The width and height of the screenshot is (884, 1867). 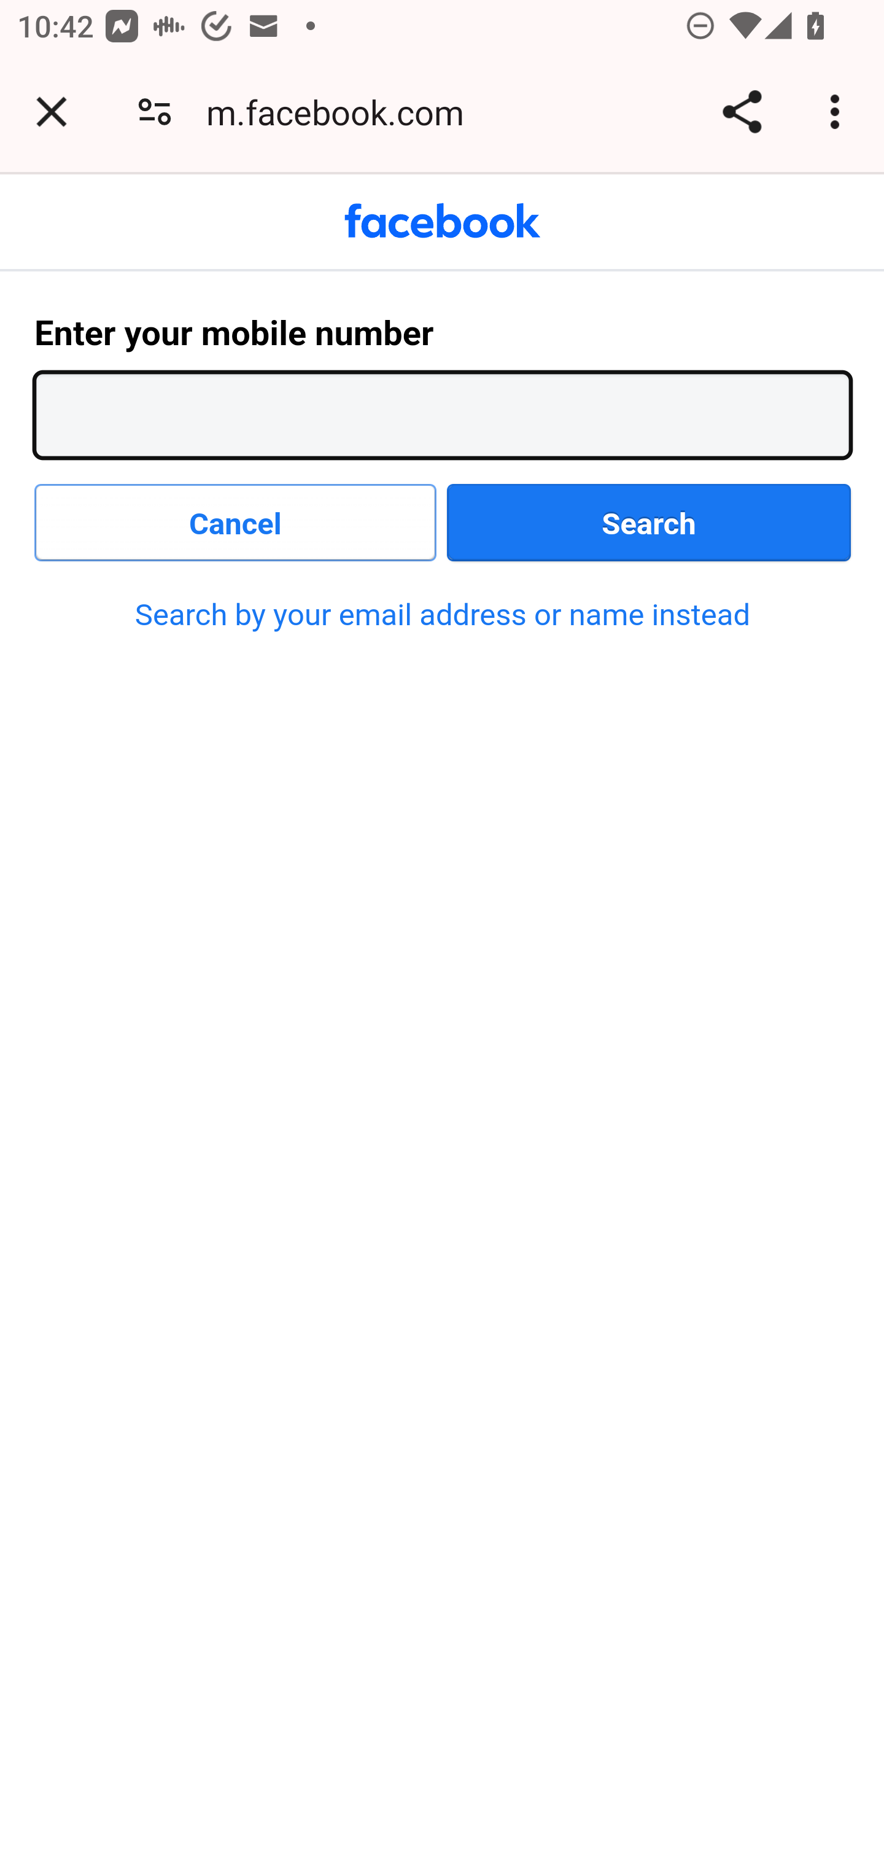 What do you see at coordinates (343, 112) in the screenshot?
I see `m.facebook.com` at bounding box center [343, 112].